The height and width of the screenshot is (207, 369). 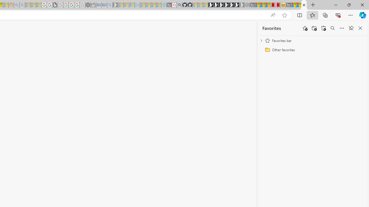 What do you see at coordinates (323, 28) in the screenshot?
I see `Restore deleted favorites` at bounding box center [323, 28].